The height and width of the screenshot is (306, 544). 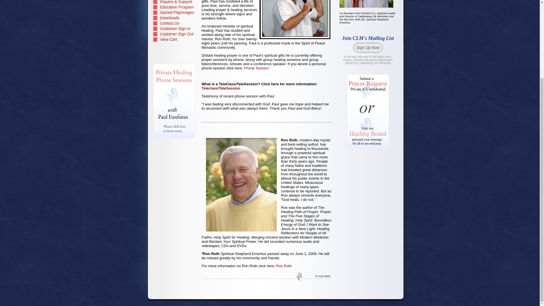 I want to click on Sign Up Now, so click(x=368, y=48).